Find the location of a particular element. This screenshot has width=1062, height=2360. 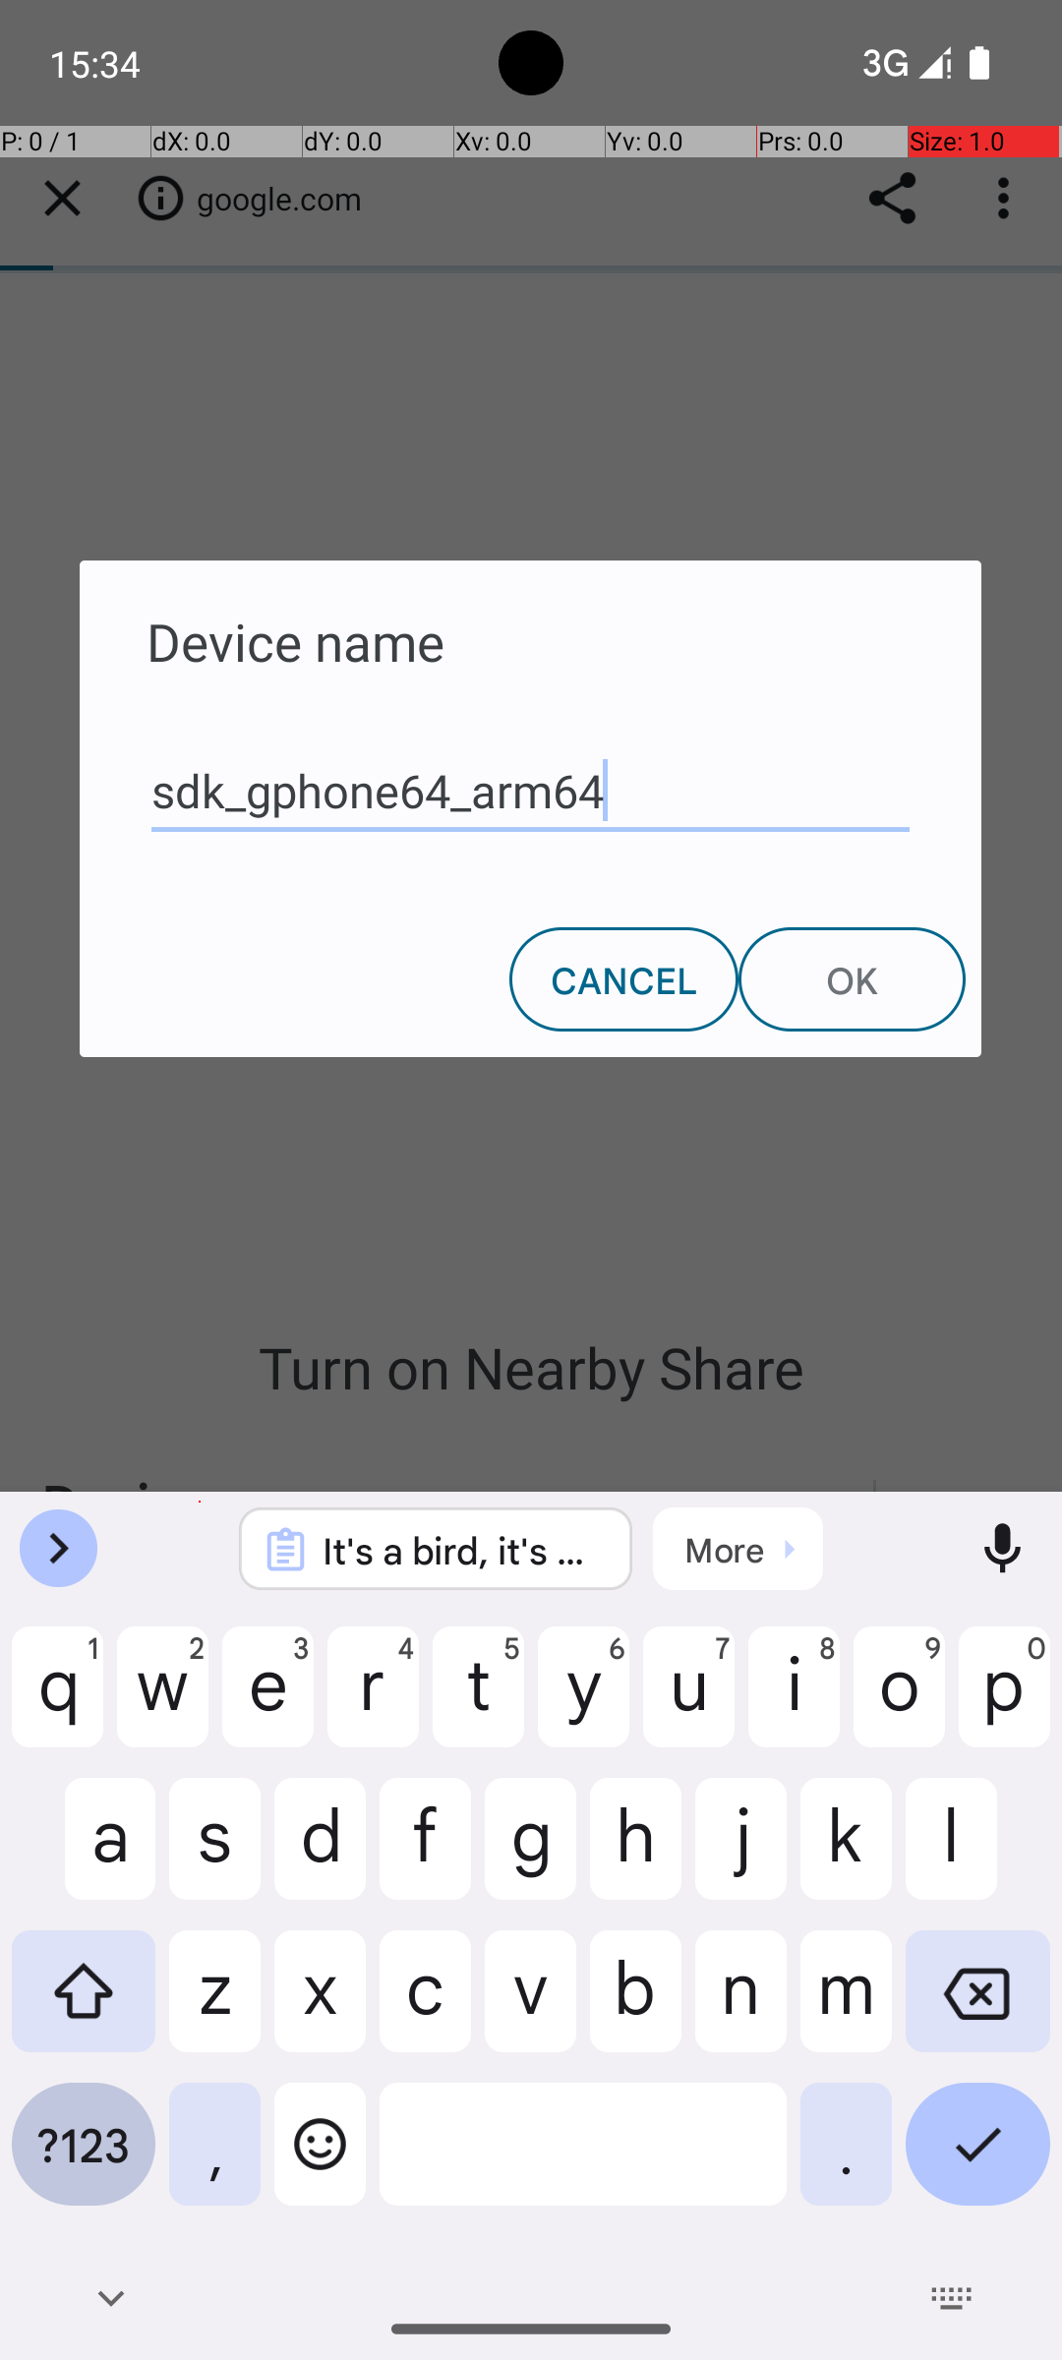

t is located at coordinates (478, 1702).